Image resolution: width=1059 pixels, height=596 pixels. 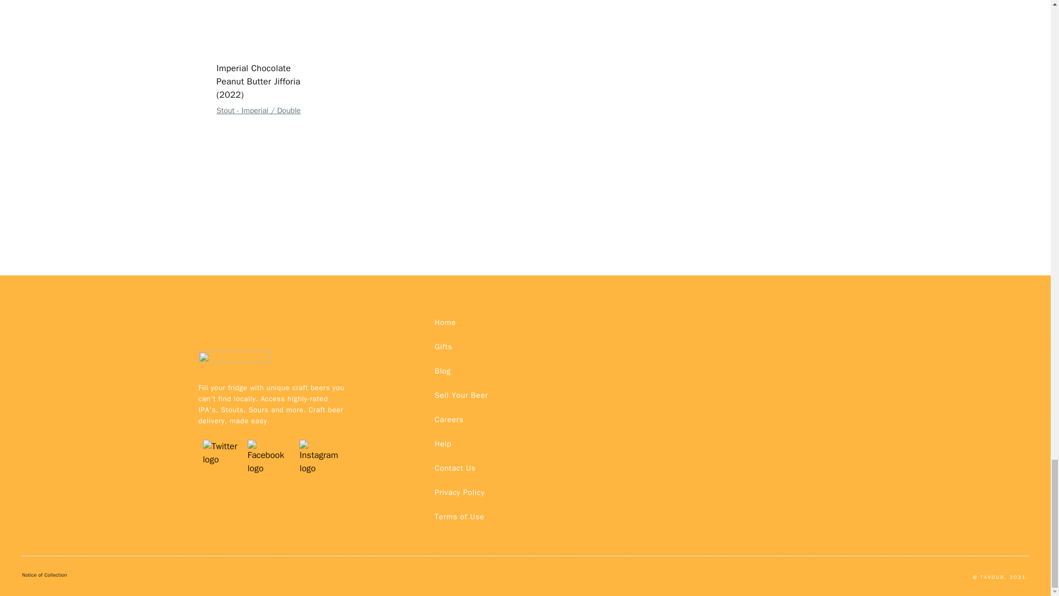 What do you see at coordinates (221, 439) in the screenshot?
I see `Twitter` at bounding box center [221, 439].